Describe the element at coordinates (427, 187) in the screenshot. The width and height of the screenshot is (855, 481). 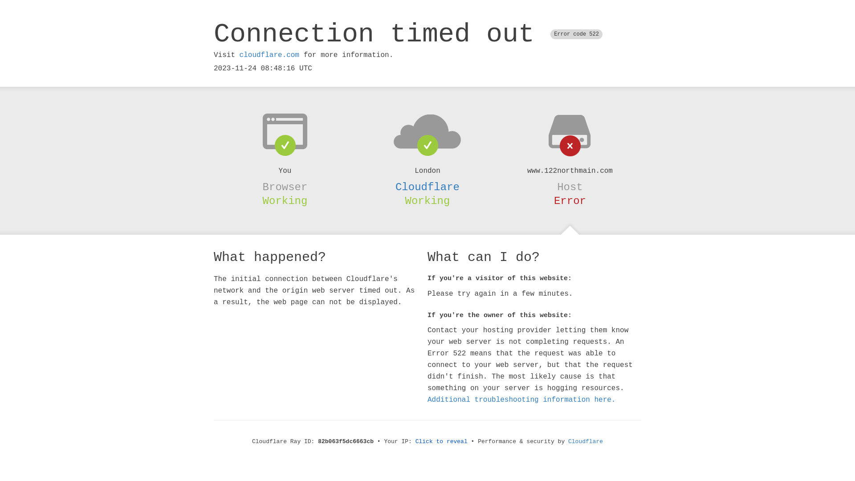
I see `Cloudflare` at that location.